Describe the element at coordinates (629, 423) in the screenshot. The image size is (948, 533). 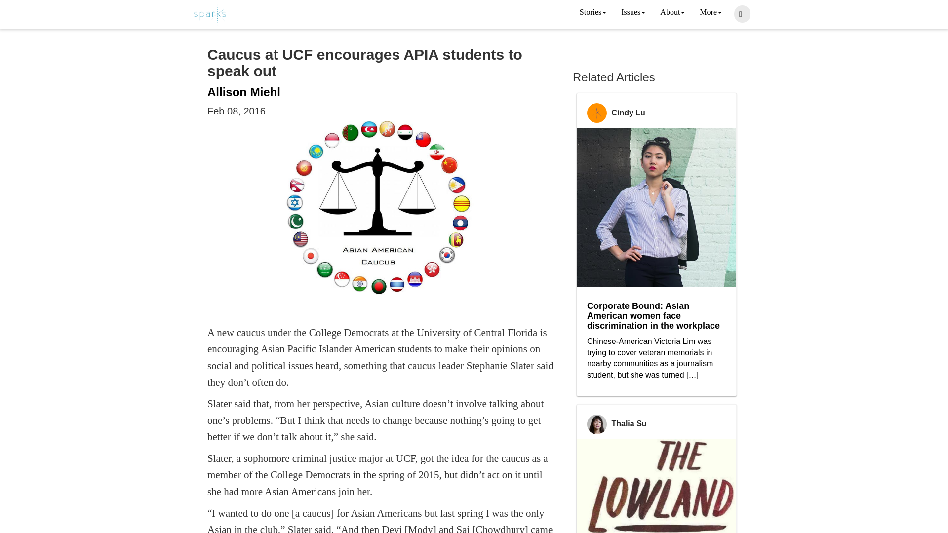
I see `Thalia Su` at that location.